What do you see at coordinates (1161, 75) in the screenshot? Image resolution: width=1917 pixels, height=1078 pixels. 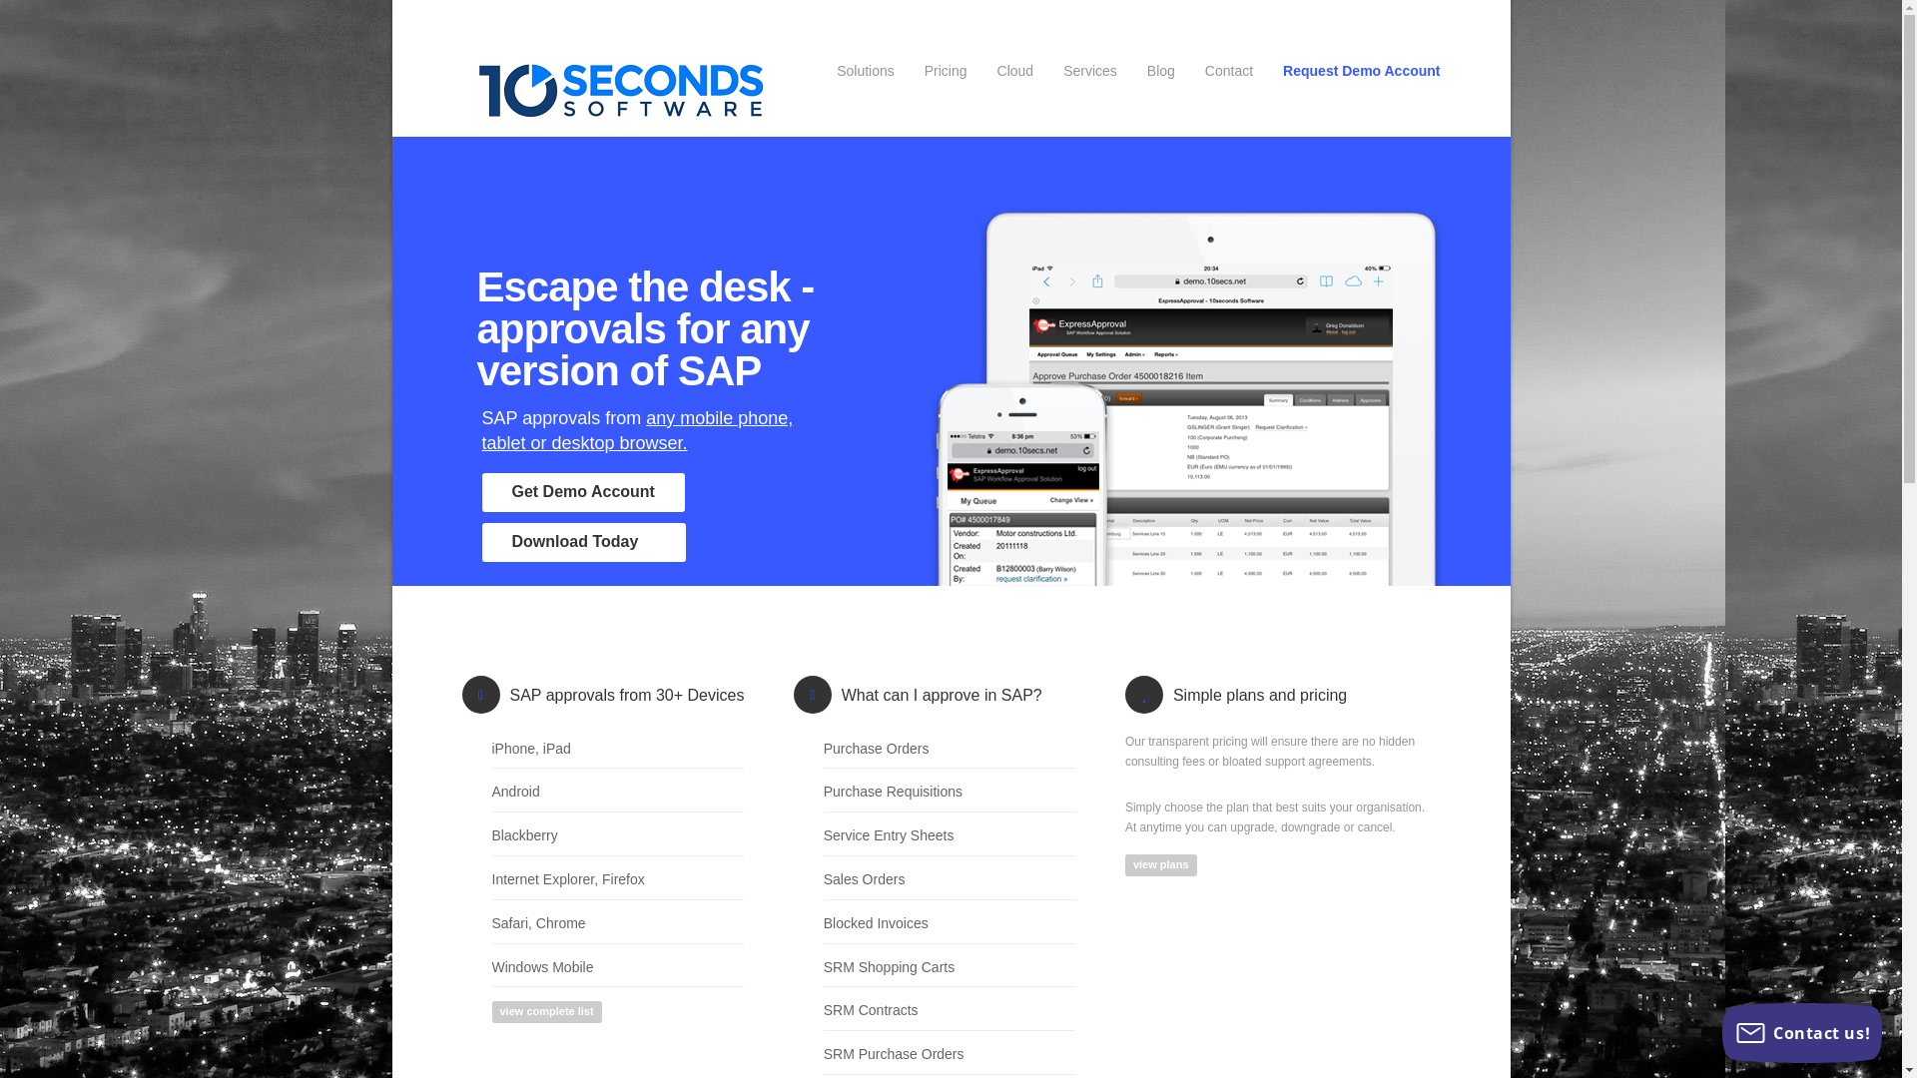 I see `Blog` at bounding box center [1161, 75].